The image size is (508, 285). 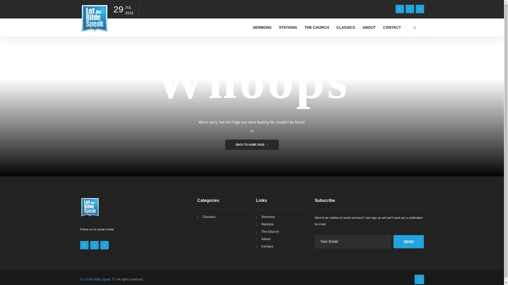 What do you see at coordinates (209, 217) in the screenshot?
I see `Classics` at bounding box center [209, 217].